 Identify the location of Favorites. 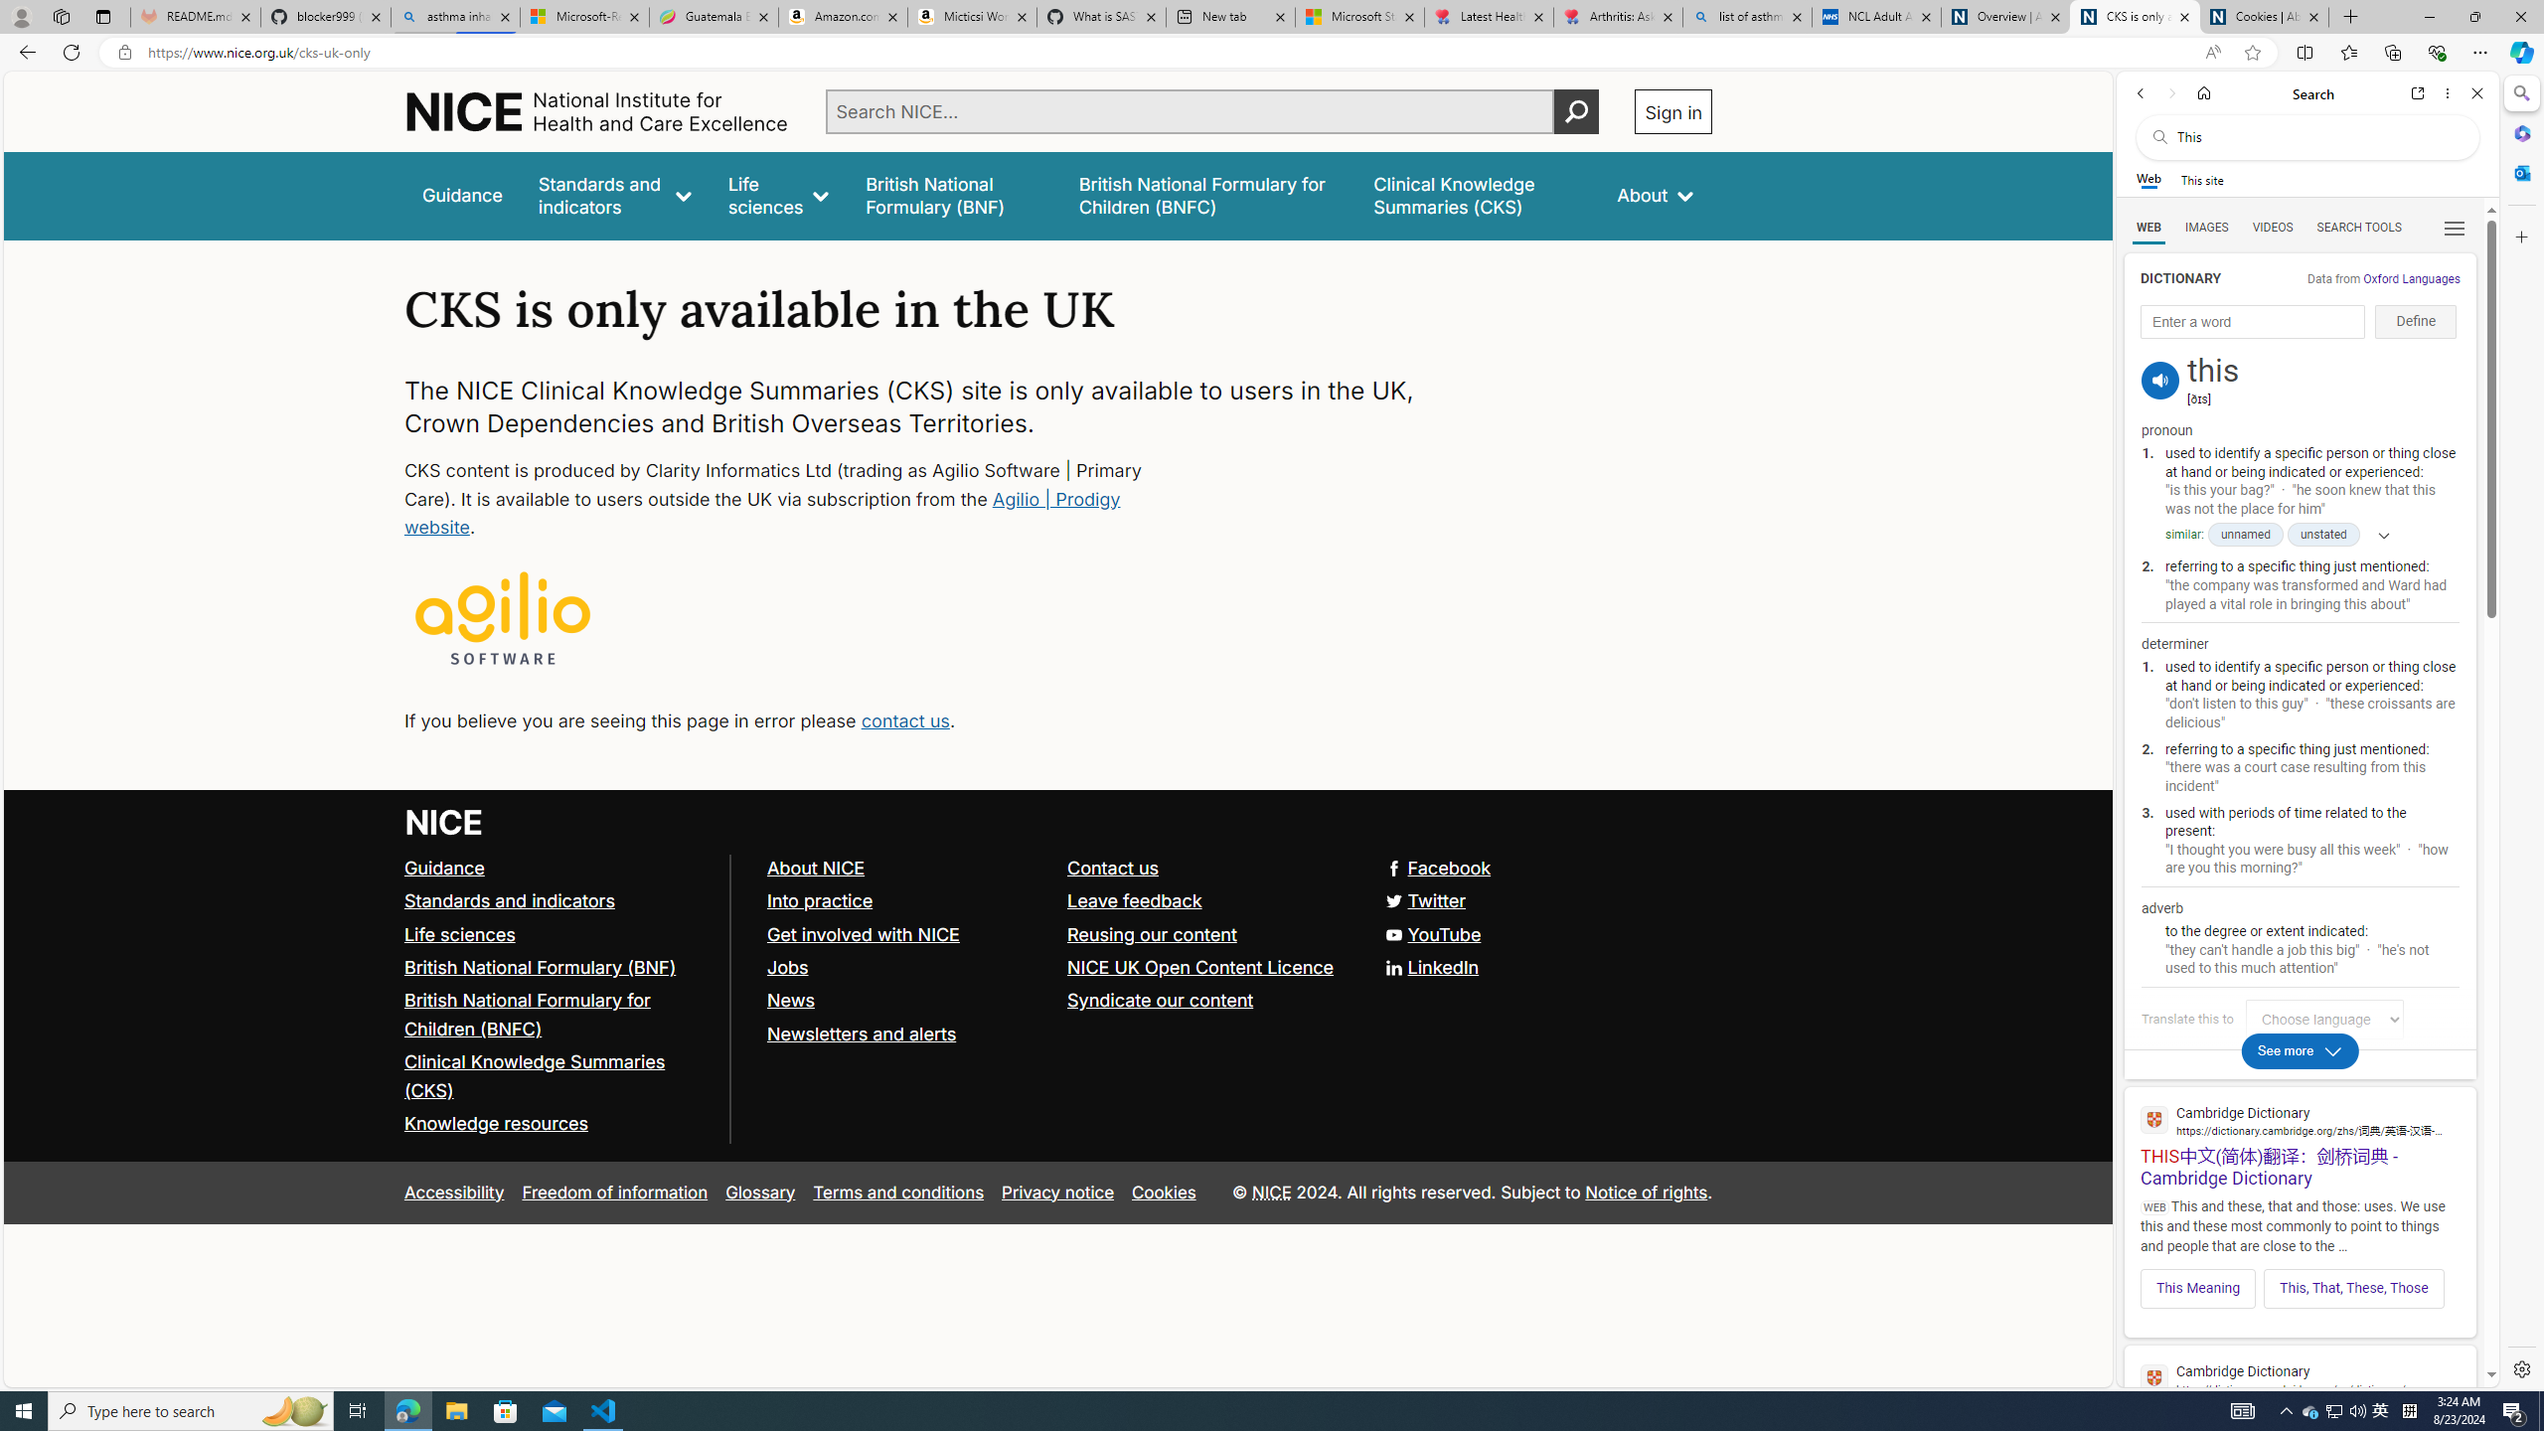
(2349, 52).